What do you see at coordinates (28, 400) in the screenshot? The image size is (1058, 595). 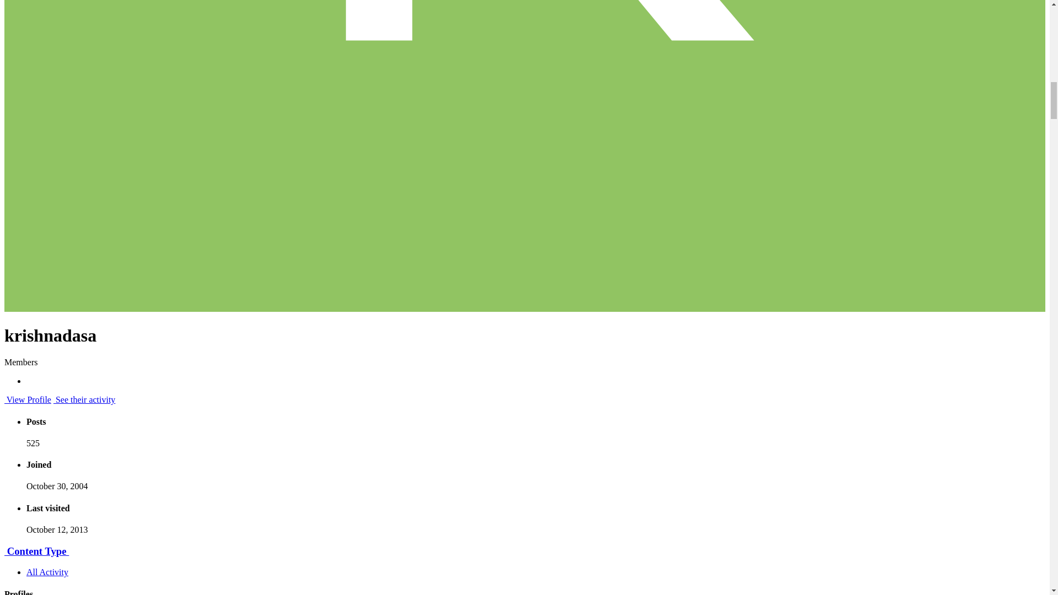 I see `krishnadasa's Profile` at bounding box center [28, 400].